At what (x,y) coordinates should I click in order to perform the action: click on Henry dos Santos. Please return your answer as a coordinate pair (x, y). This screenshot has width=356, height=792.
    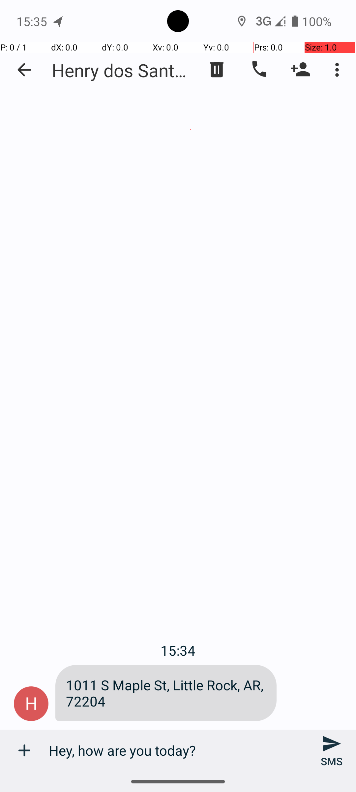
    Looking at the image, I should click on (122, 70).